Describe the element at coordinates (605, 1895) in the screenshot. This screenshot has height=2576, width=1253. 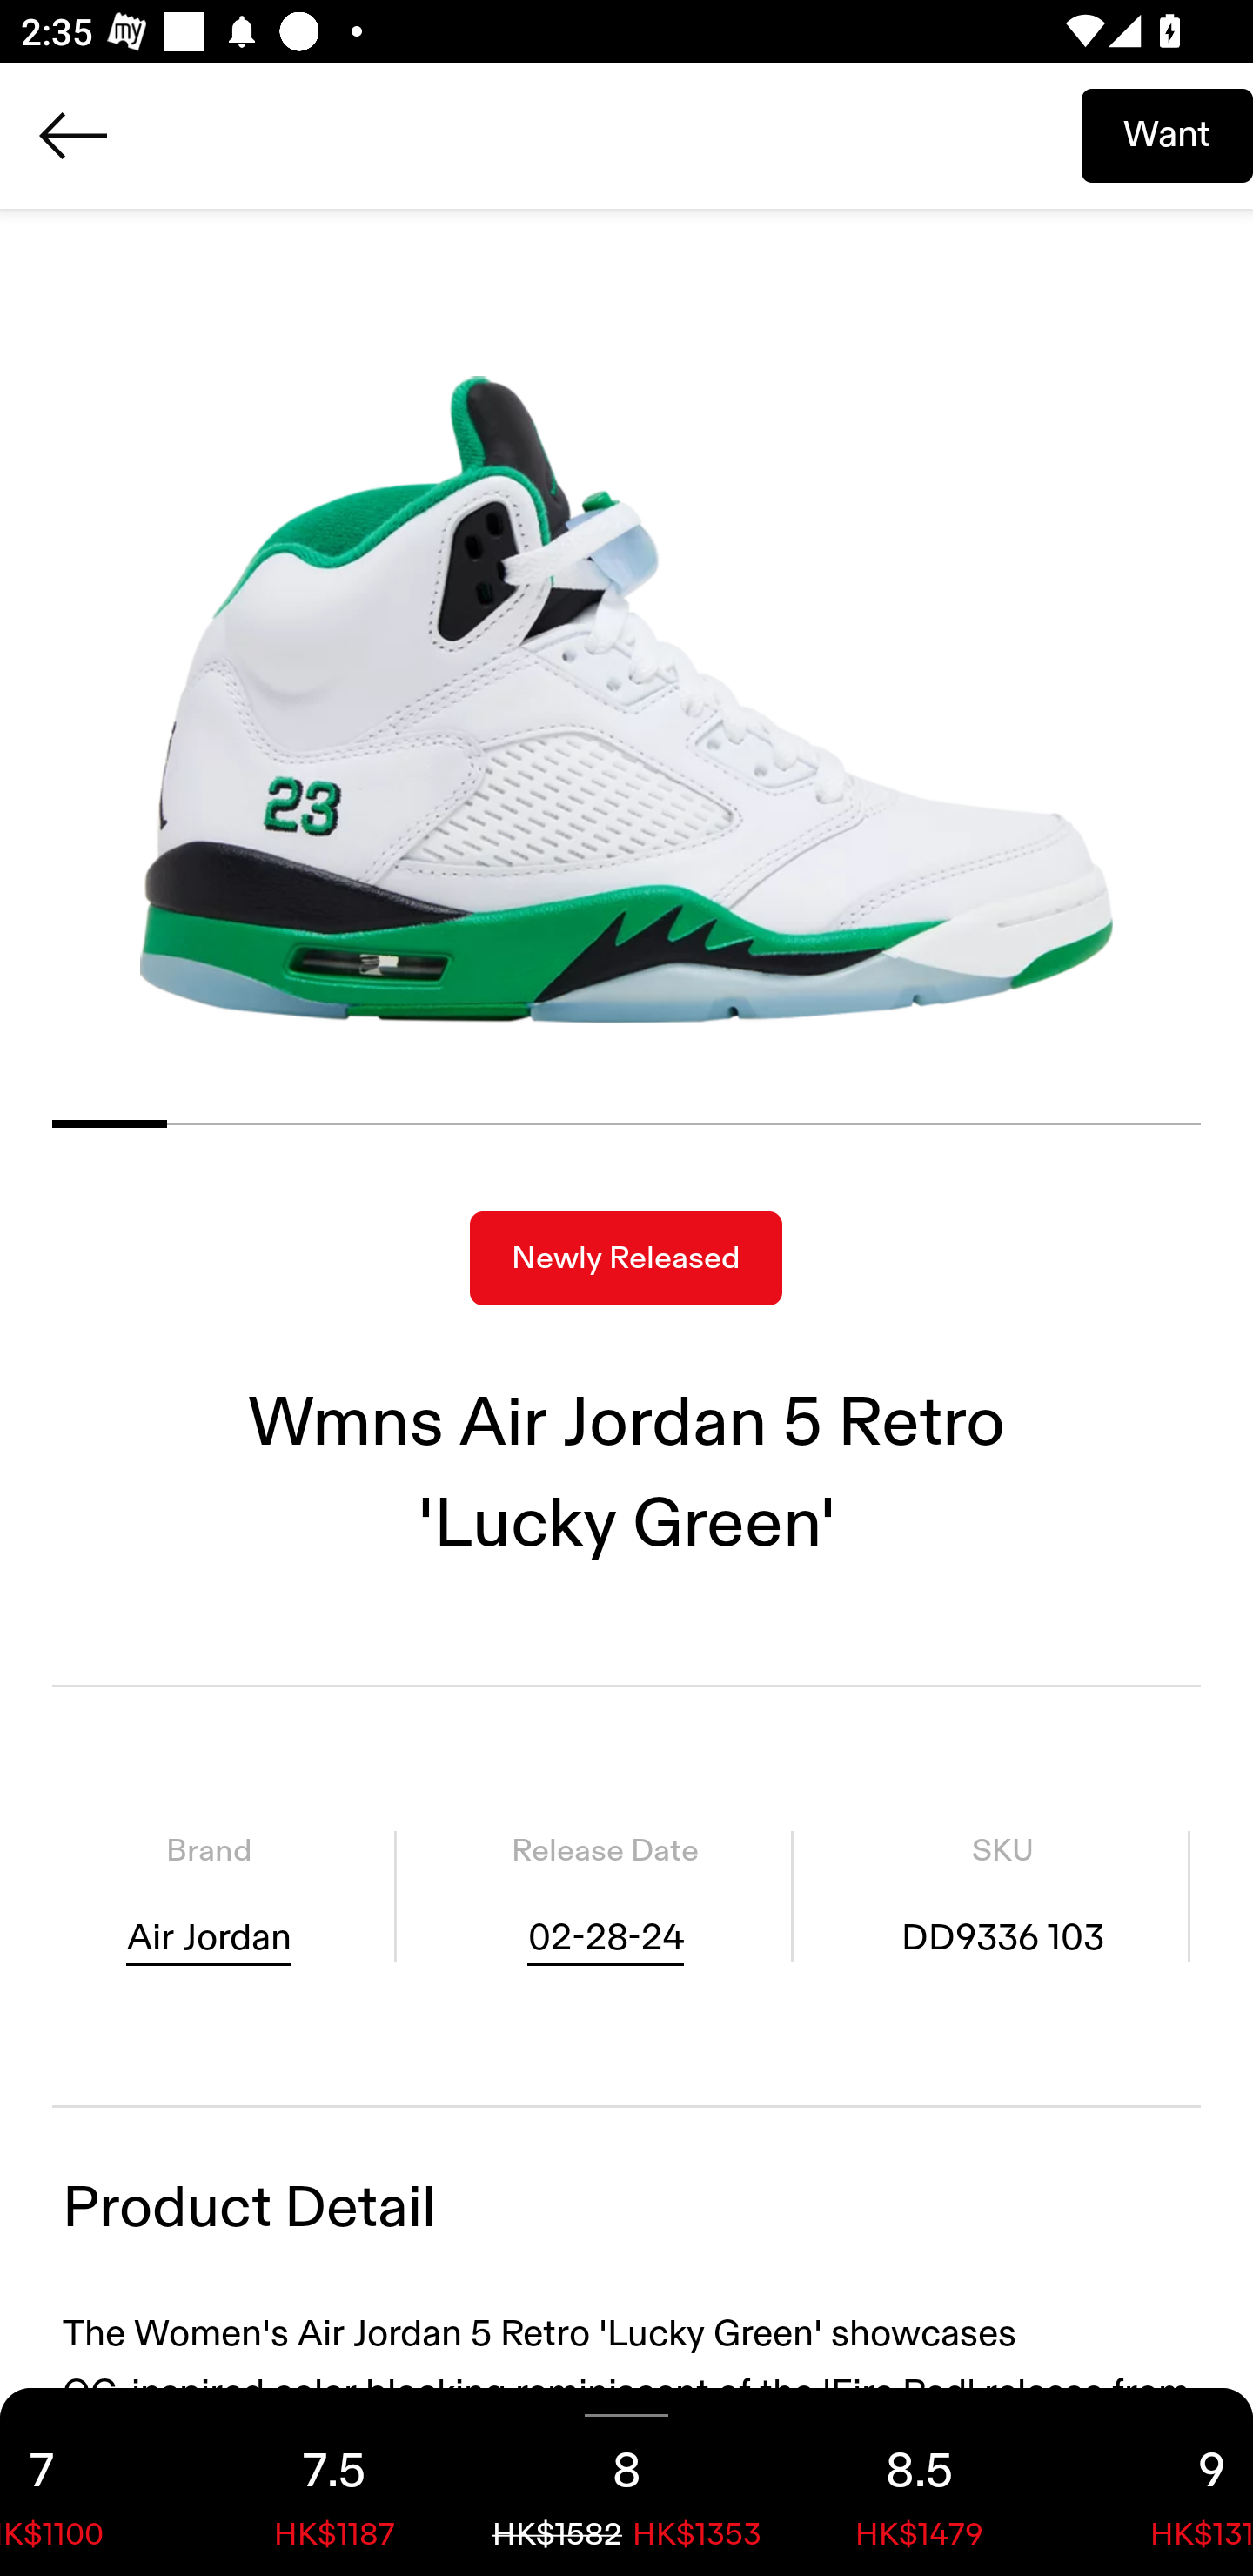
I see `Release Date 02-28-24` at that location.